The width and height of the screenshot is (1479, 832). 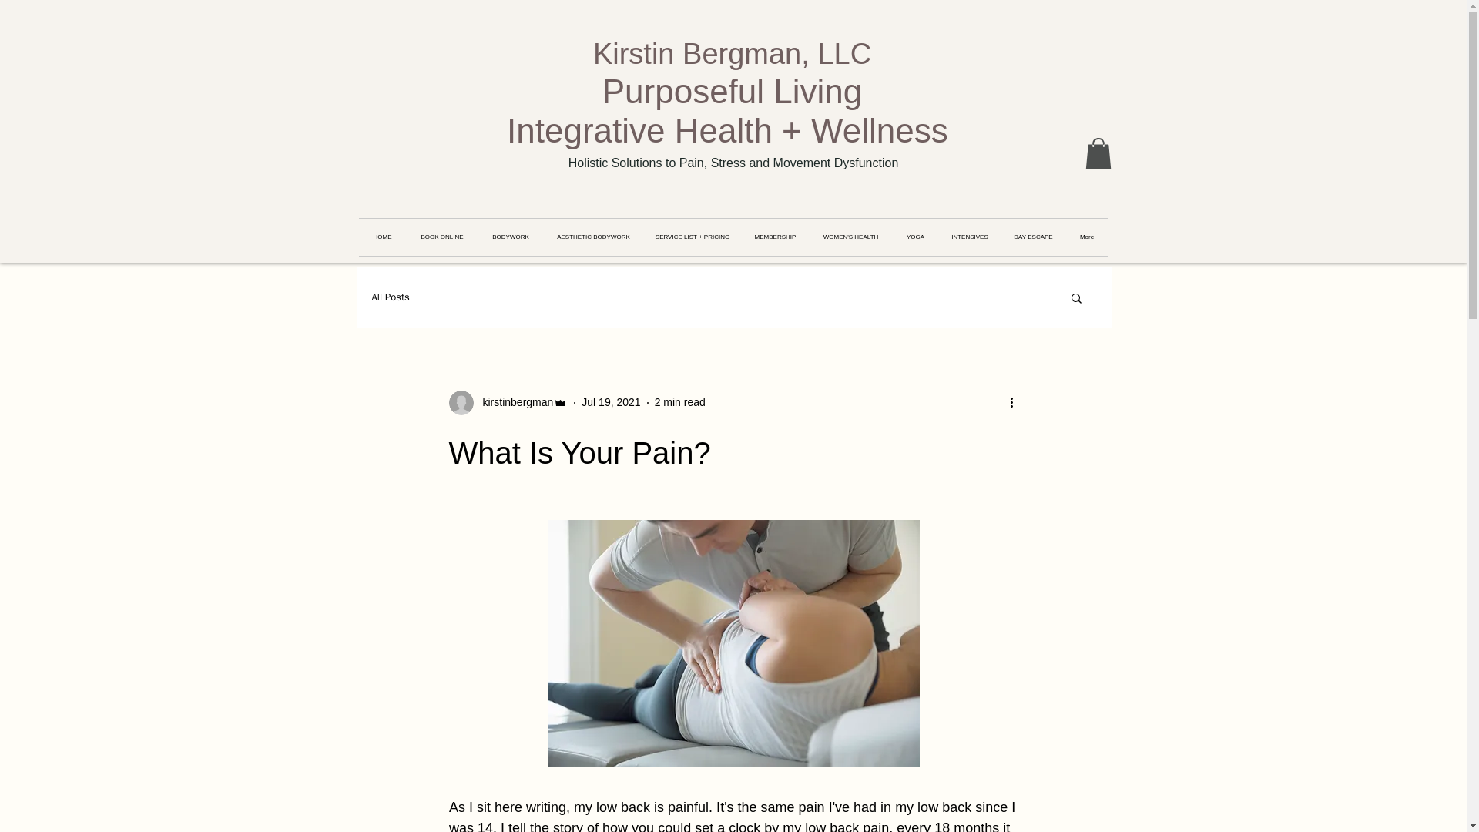 I want to click on DAY ESCAPE, so click(x=1034, y=237).